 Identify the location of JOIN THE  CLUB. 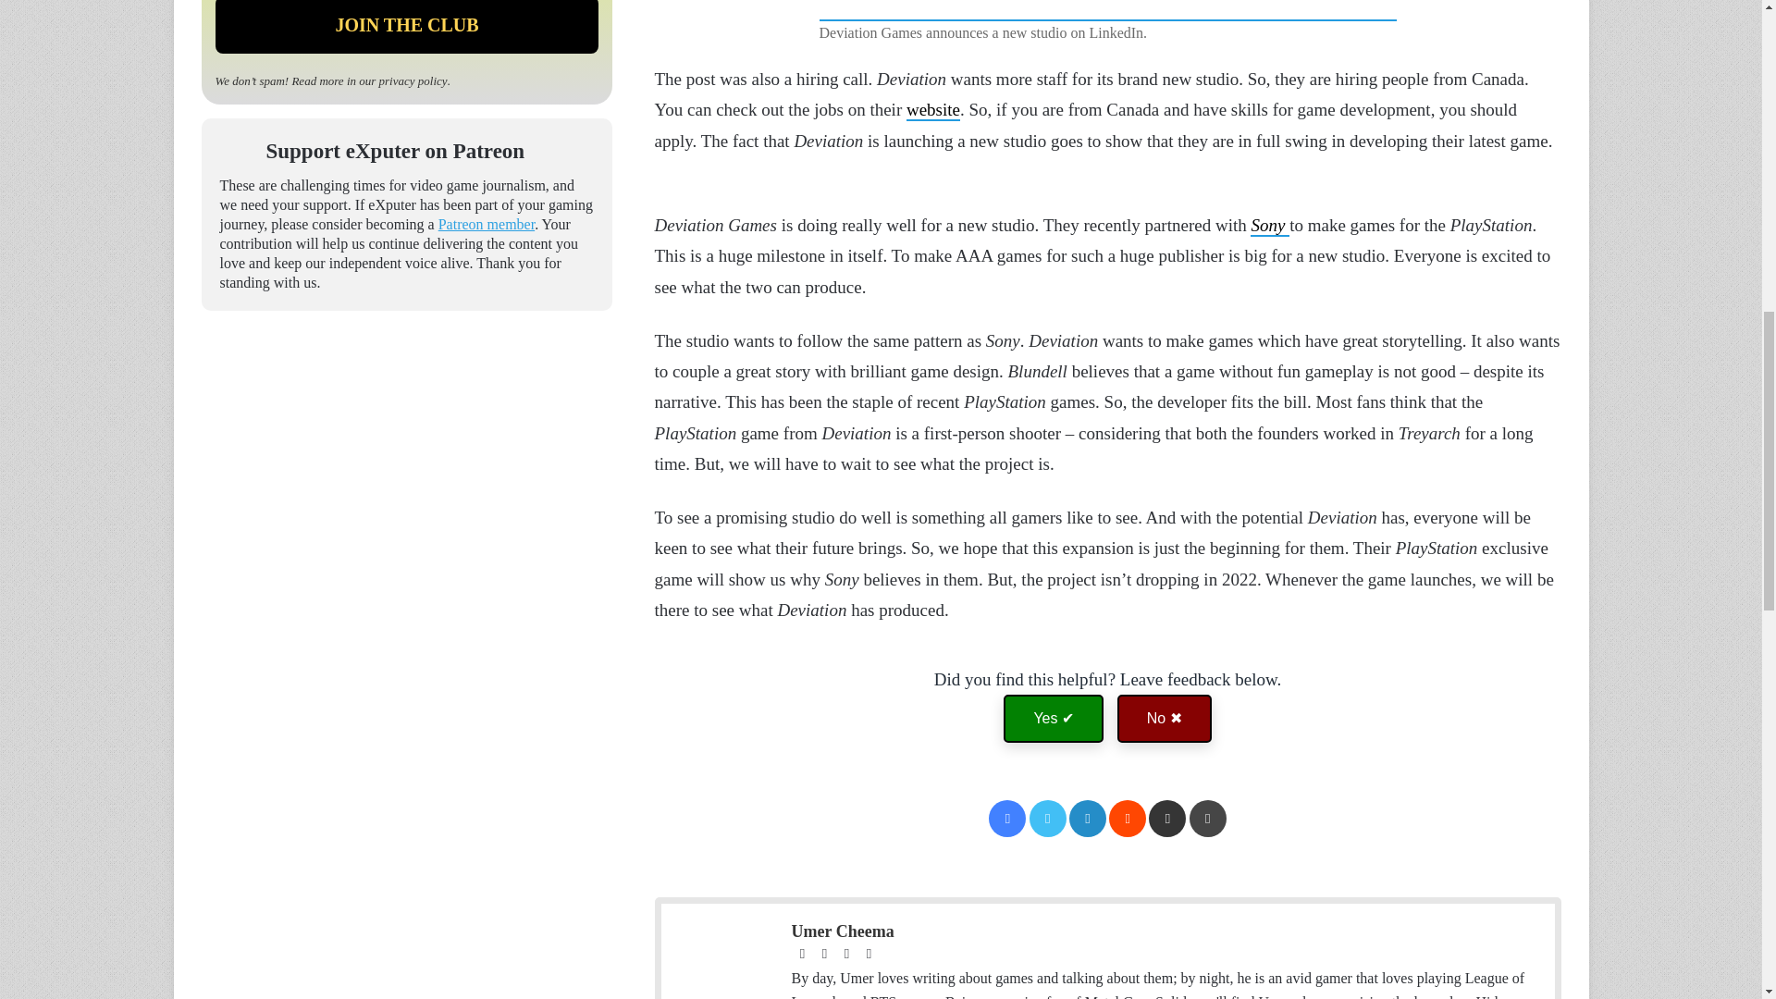
(407, 27).